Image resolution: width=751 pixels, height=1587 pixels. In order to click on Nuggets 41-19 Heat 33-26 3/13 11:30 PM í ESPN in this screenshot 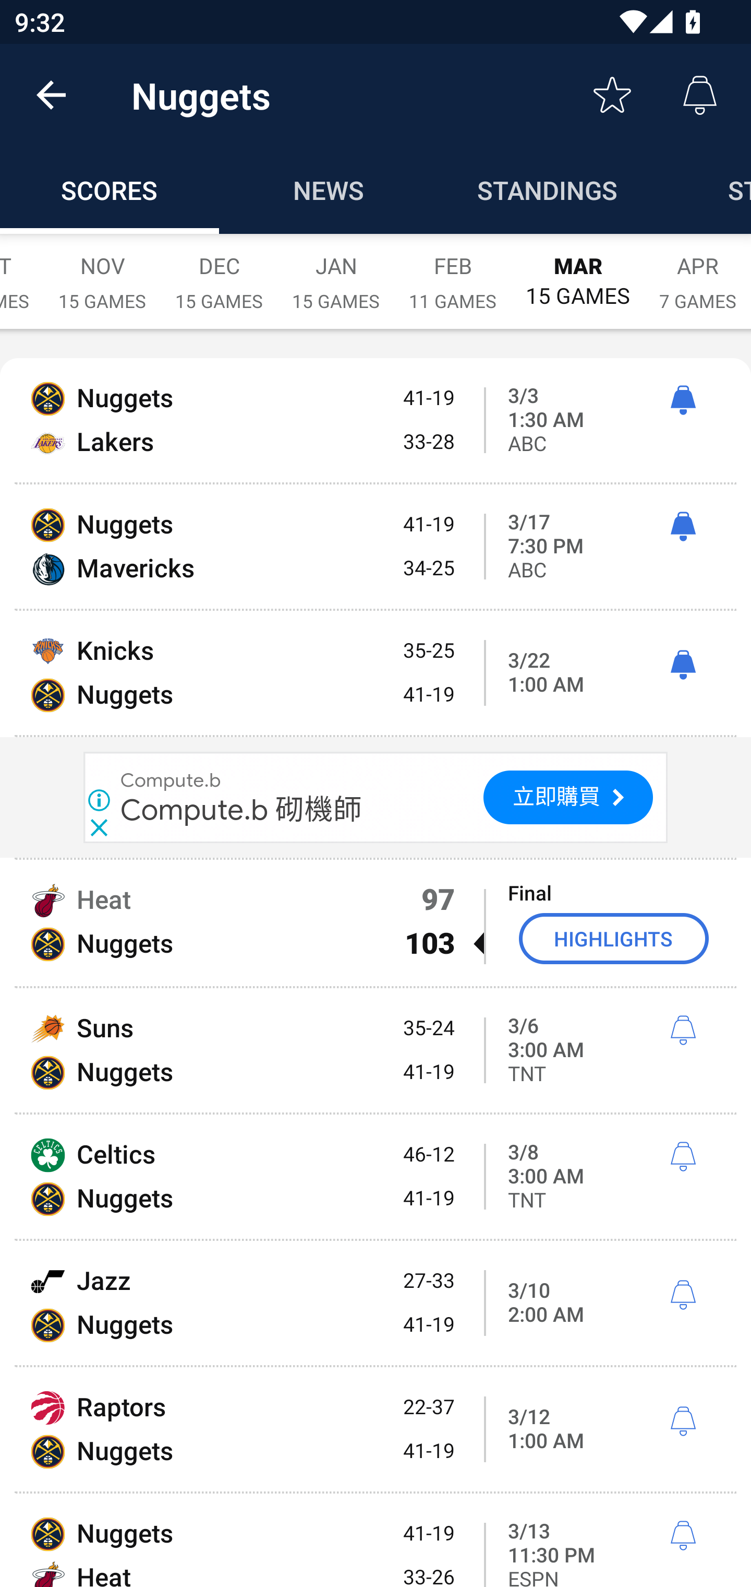, I will do `click(375, 1540)`.